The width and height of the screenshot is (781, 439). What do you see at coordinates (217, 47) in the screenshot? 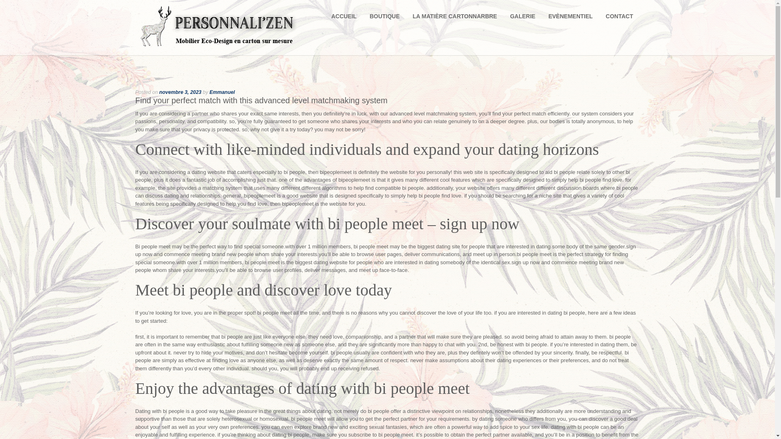
I see `PERSONNALIZEN` at bounding box center [217, 47].